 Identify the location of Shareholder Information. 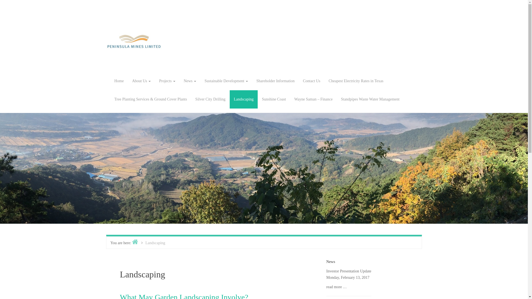
(275, 81).